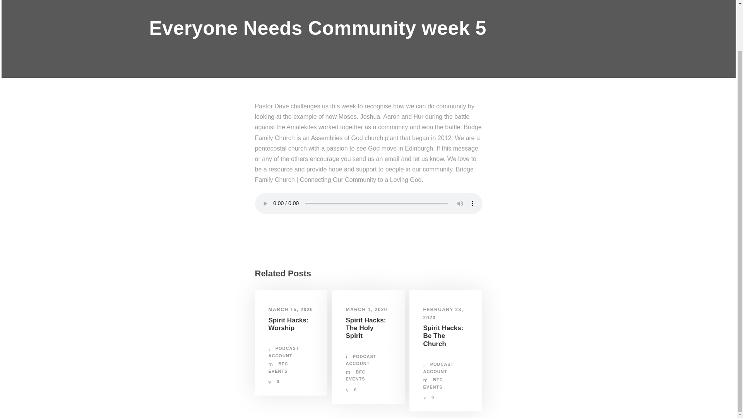 Image resolution: width=743 pixels, height=418 pixels. What do you see at coordinates (365, 328) in the screenshot?
I see `Spirit Hacks: The Holy Spirit` at bounding box center [365, 328].